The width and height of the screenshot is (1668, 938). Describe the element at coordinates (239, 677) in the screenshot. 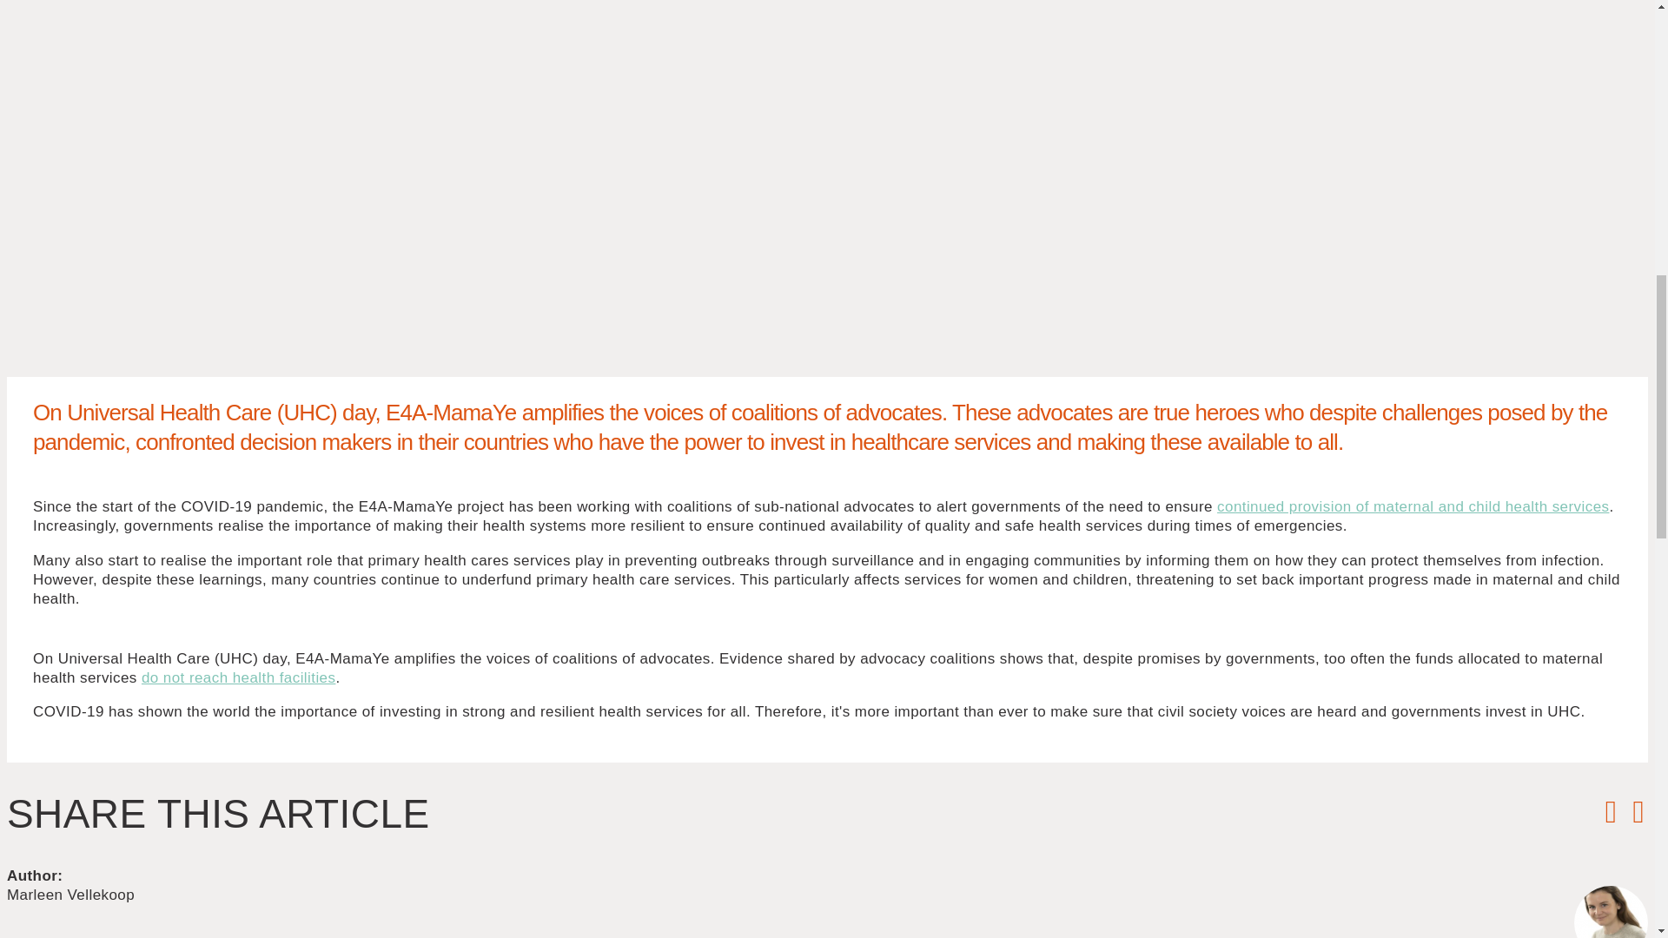

I see `Efforts of advocates in Lagos, Nigeria` at that location.